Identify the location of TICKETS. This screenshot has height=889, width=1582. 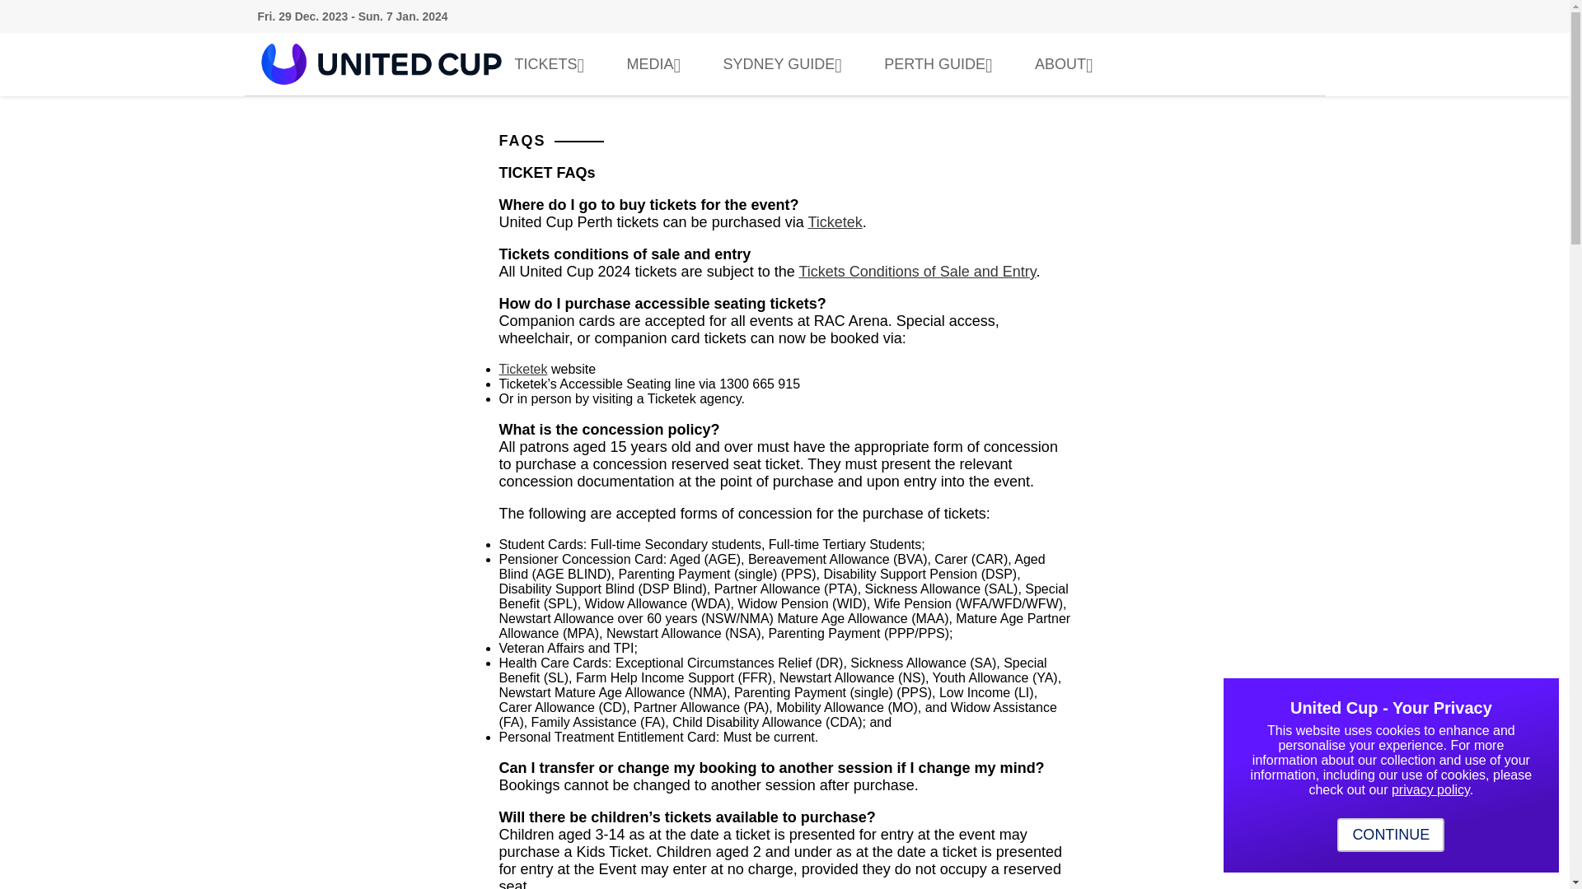
(554, 64).